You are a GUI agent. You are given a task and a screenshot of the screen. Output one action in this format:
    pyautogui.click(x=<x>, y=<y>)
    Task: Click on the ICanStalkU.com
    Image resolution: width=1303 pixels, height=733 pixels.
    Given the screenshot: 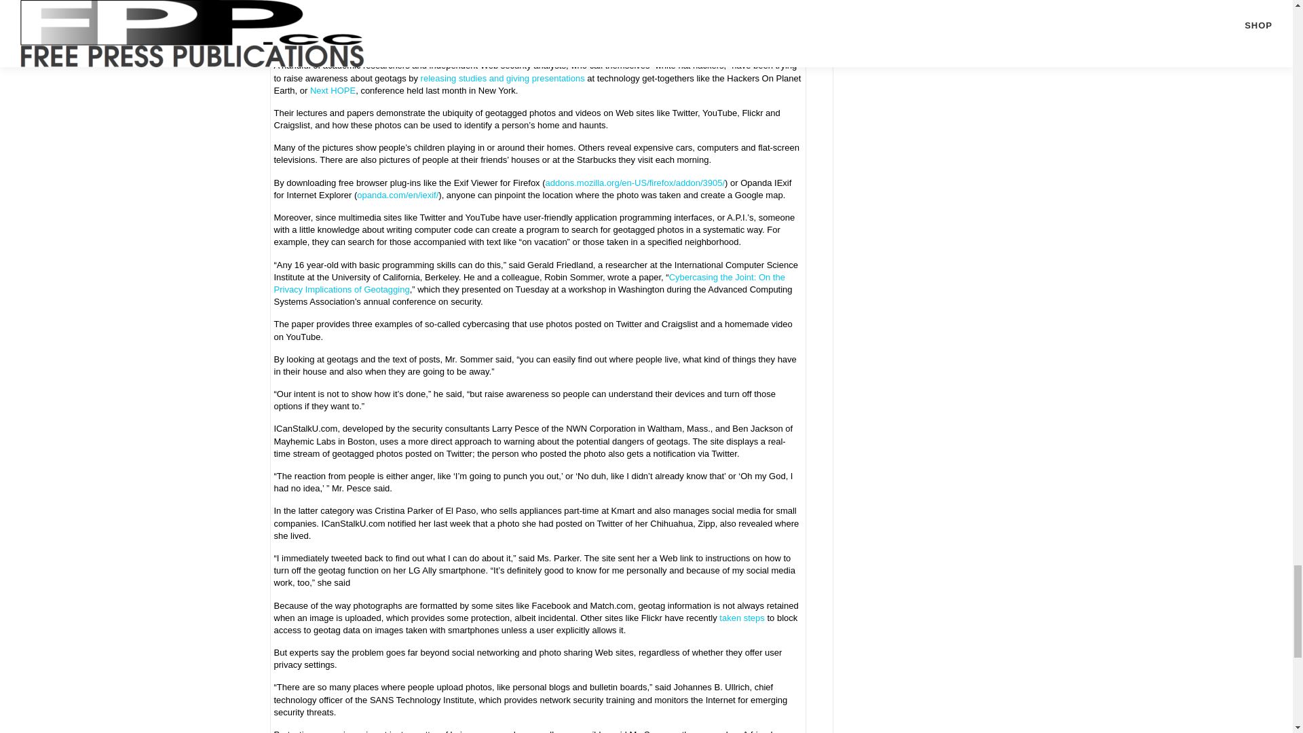 What is the action you would take?
    pyautogui.click(x=360, y=1)
    